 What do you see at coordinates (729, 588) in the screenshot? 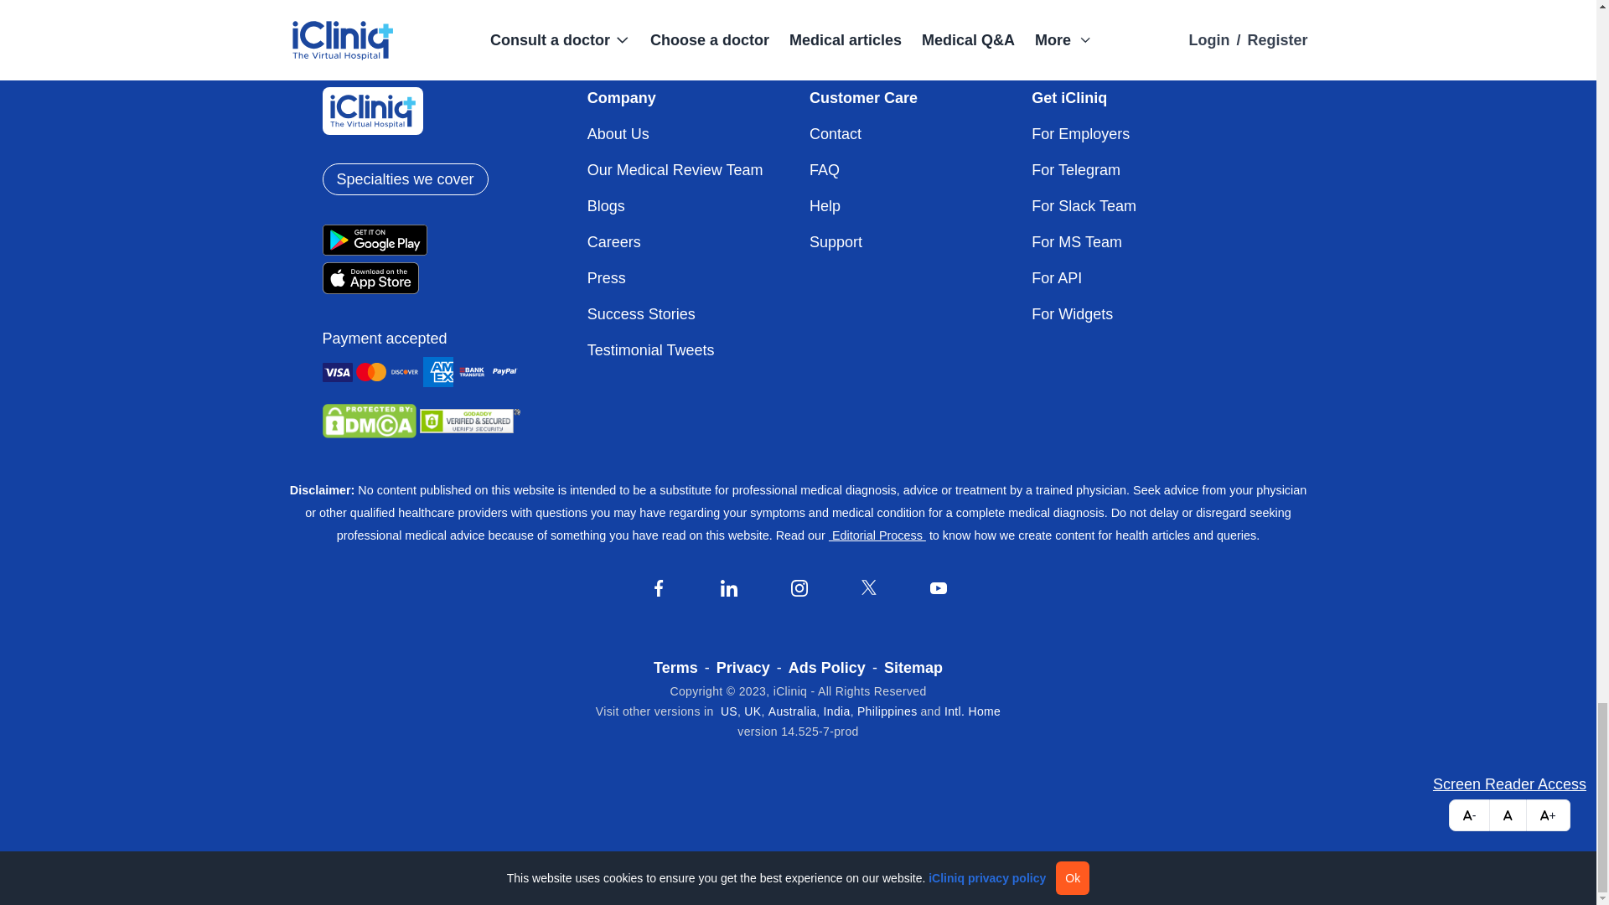
I see `linkedin` at bounding box center [729, 588].